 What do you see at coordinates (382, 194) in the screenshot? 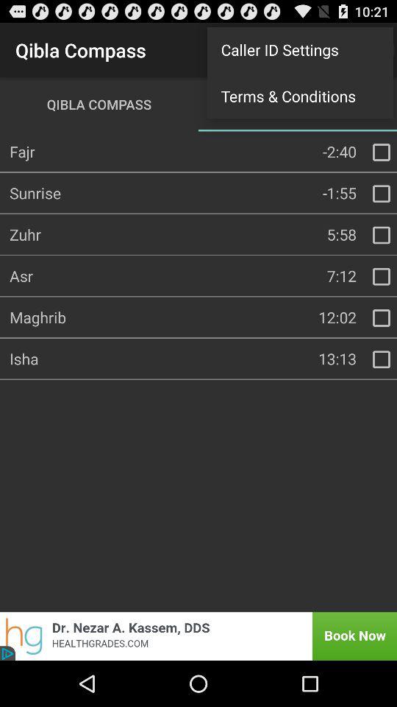
I see `open sunrise` at bounding box center [382, 194].